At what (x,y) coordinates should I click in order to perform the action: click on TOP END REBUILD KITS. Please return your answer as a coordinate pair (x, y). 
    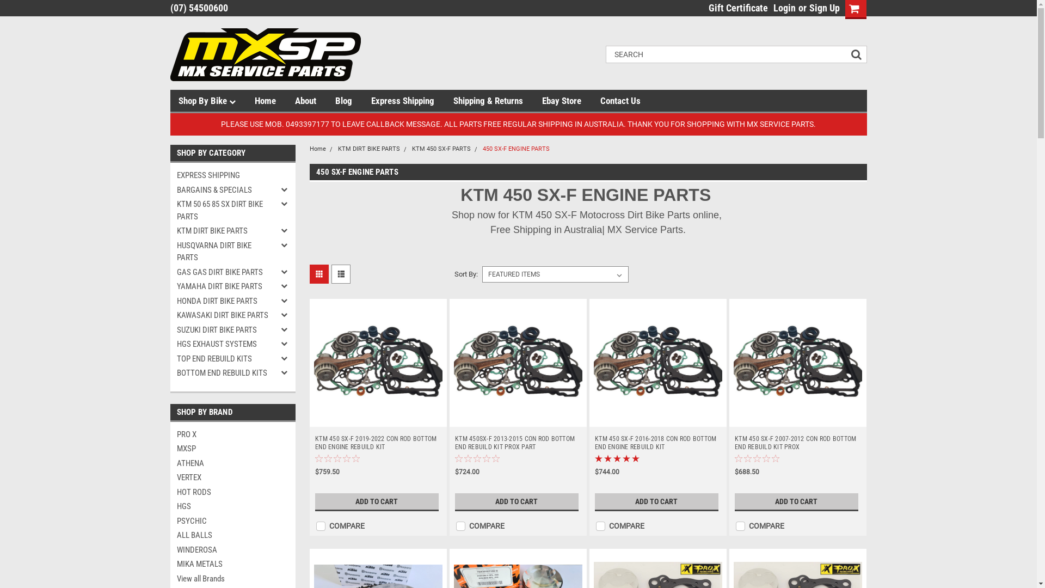
    Looking at the image, I should click on (223, 359).